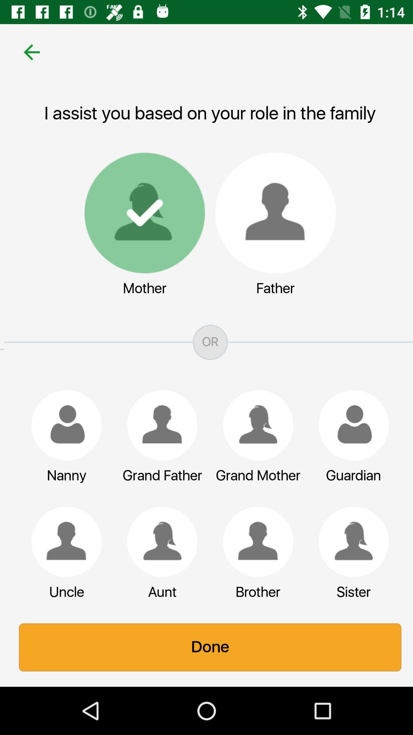  What do you see at coordinates (159, 542) in the screenshot?
I see `change family role` at bounding box center [159, 542].